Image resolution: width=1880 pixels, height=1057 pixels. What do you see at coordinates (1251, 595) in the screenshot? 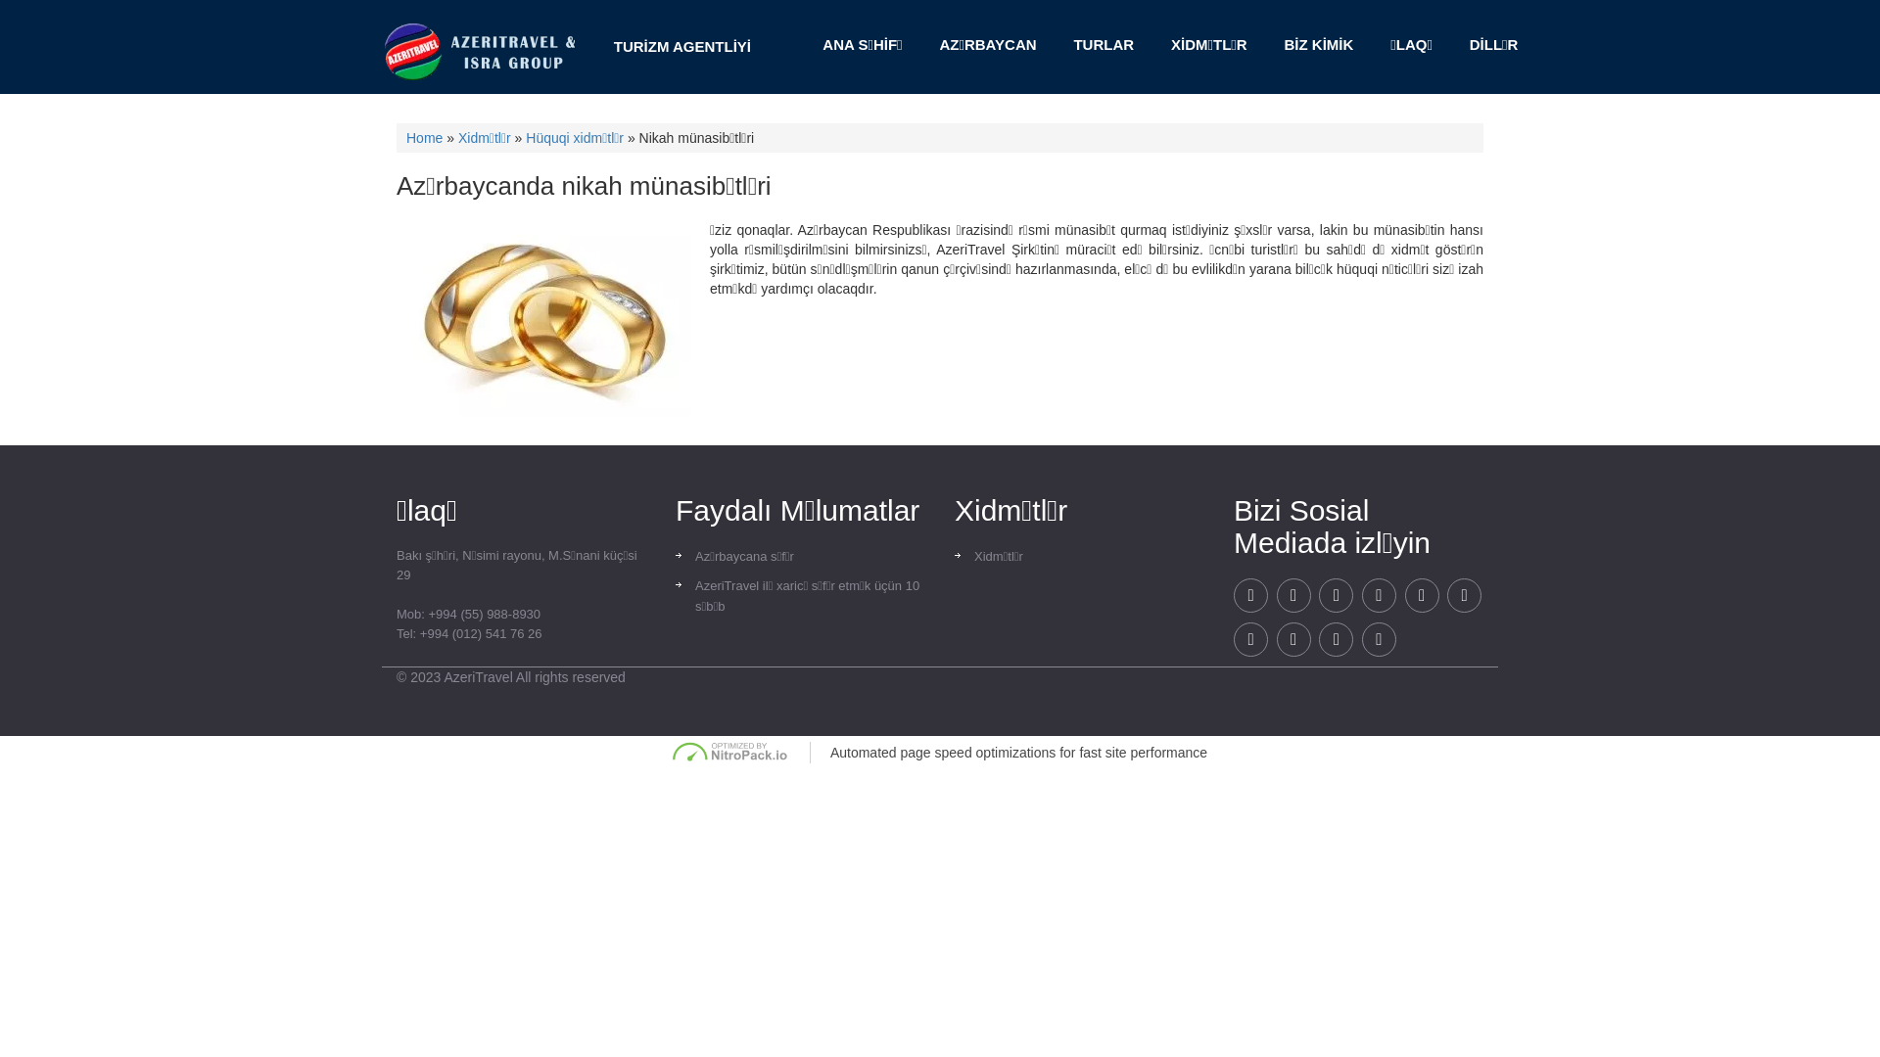
I see `Google` at bounding box center [1251, 595].